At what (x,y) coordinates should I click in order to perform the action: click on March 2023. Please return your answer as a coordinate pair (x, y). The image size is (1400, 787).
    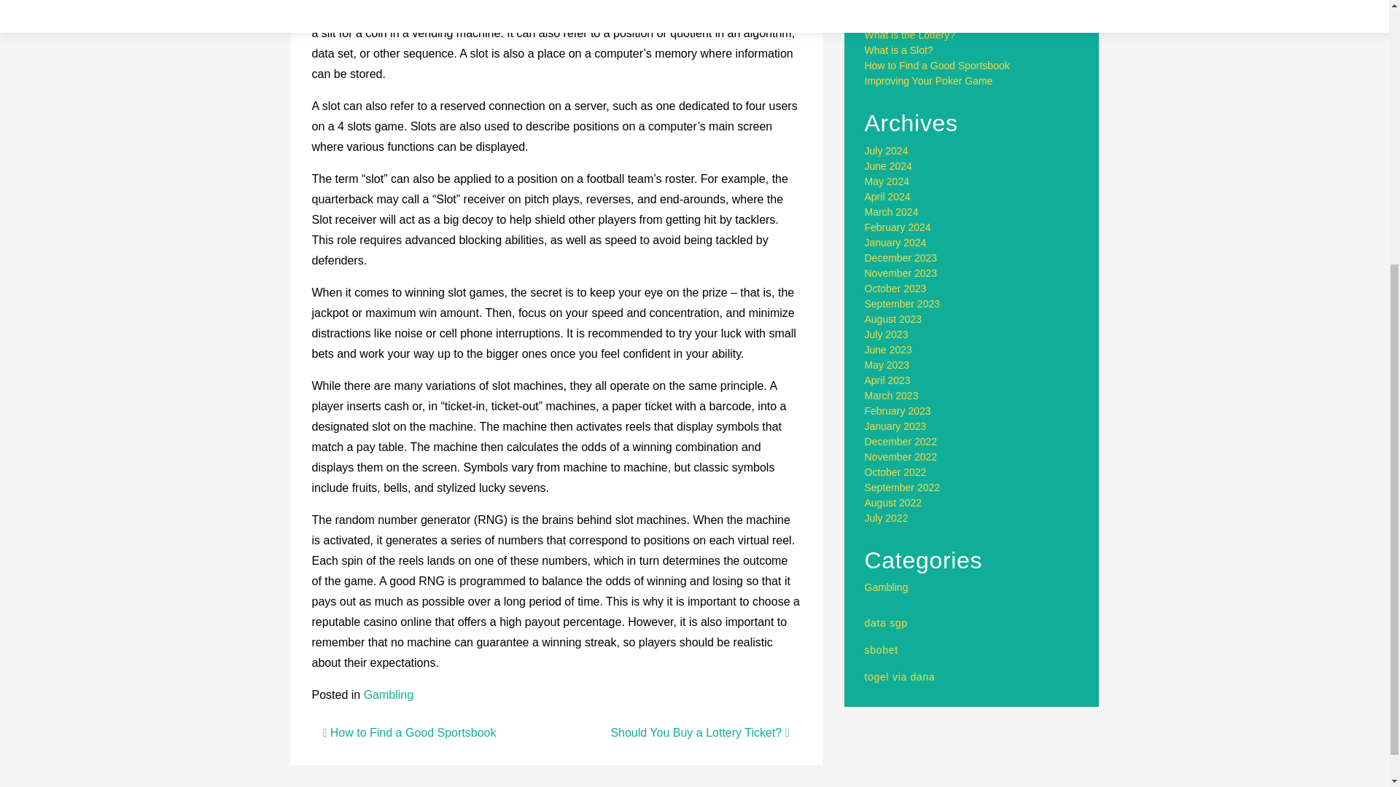
    Looking at the image, I should click on (891, 395).